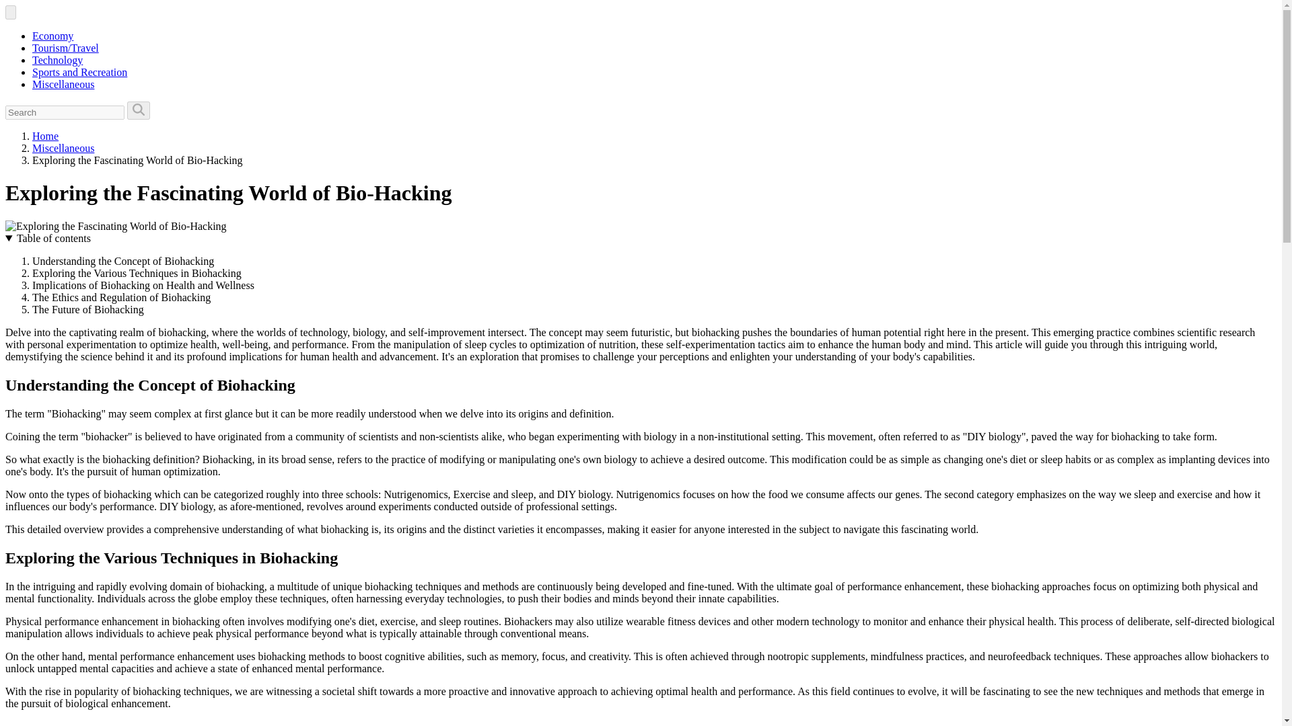 Image resolution: width=1292 pixels, height=726 pixels. I want to click on Miscellaneous, so click(63, 83).